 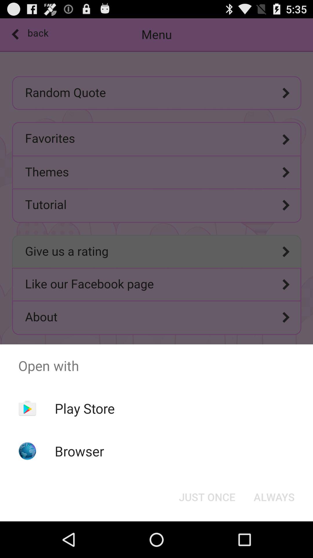 What do you see at coordinates (274, 497) in the screenshot?
I see `choose app below open with item` at bounding box center [274, 497].